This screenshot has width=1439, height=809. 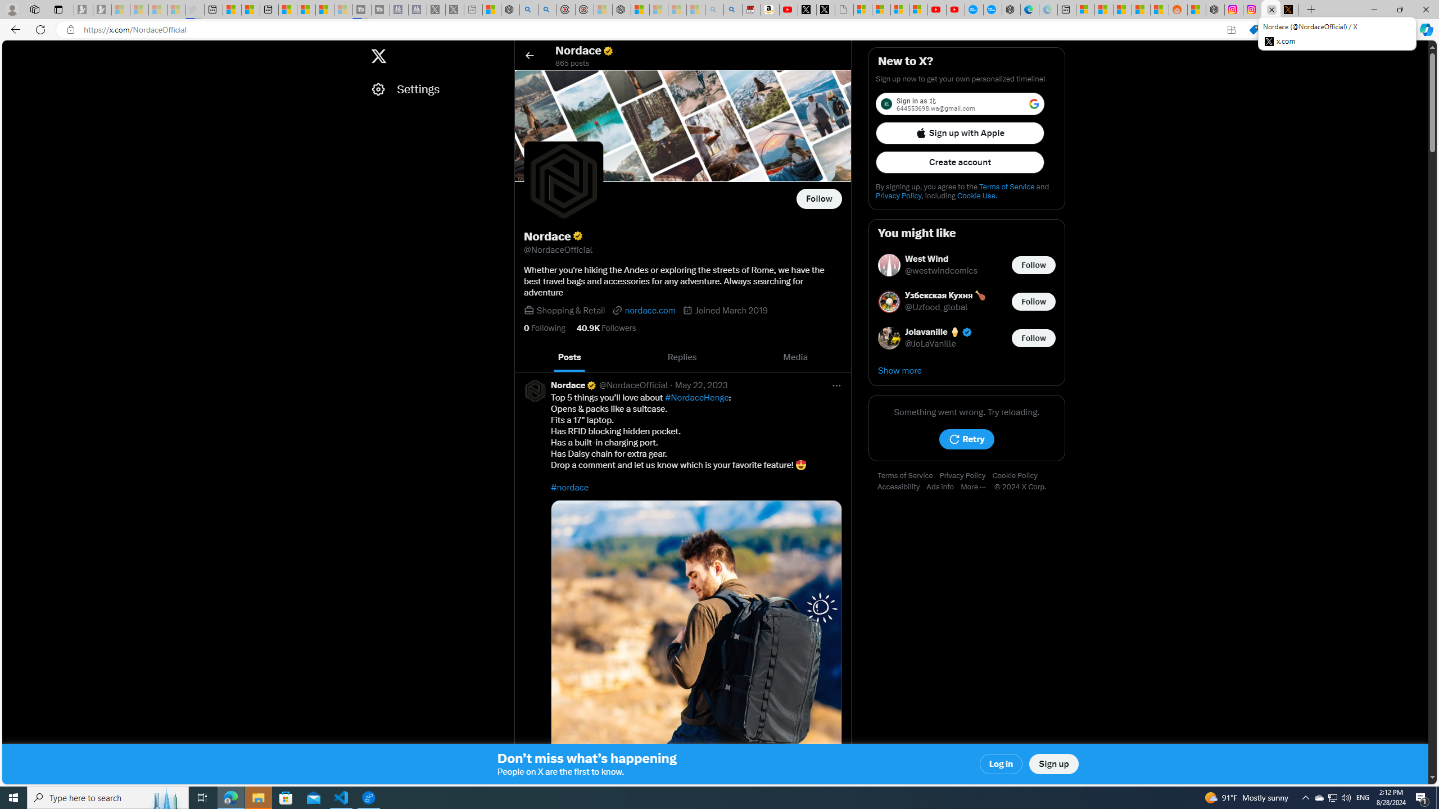 What do you see at coordinates (606, 328) in the screenshot?
I see `40.9K Followers` at bounding box center [606, 328].